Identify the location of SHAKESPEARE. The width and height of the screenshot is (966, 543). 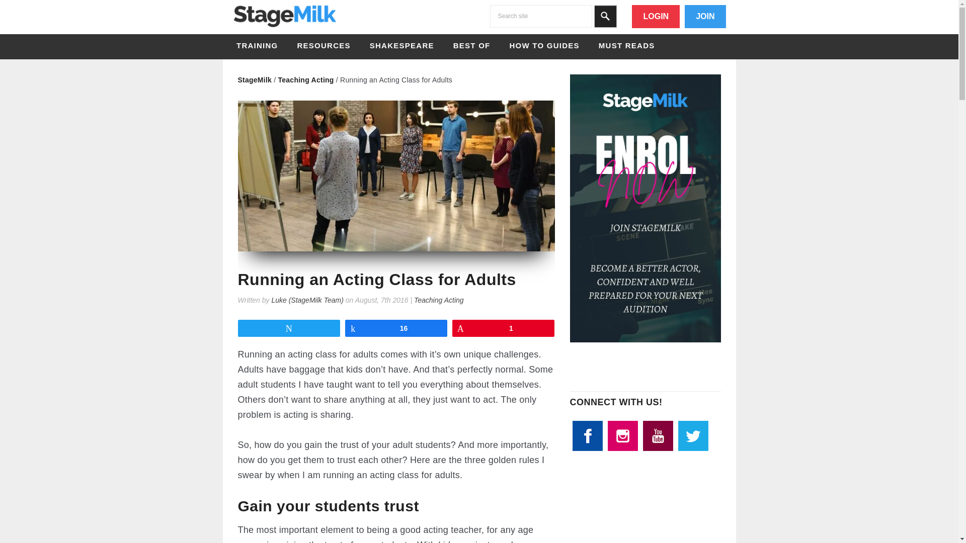
(402, 45).